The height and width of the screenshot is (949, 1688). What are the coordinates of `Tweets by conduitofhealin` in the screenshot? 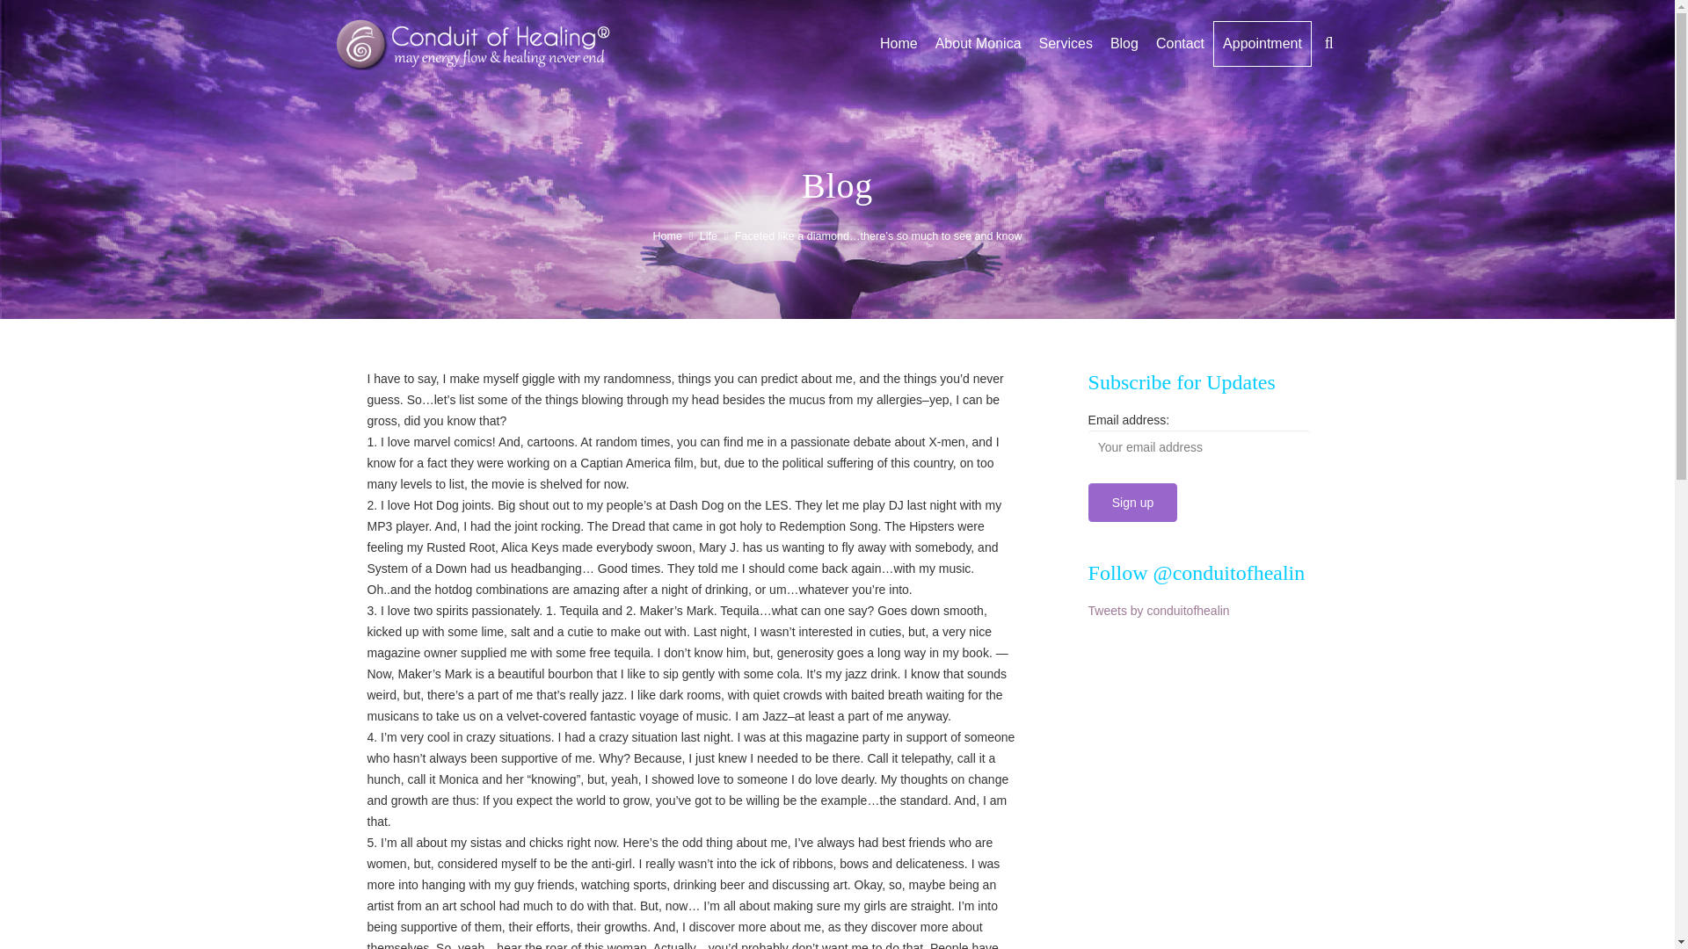 It's located at (1159, 610).